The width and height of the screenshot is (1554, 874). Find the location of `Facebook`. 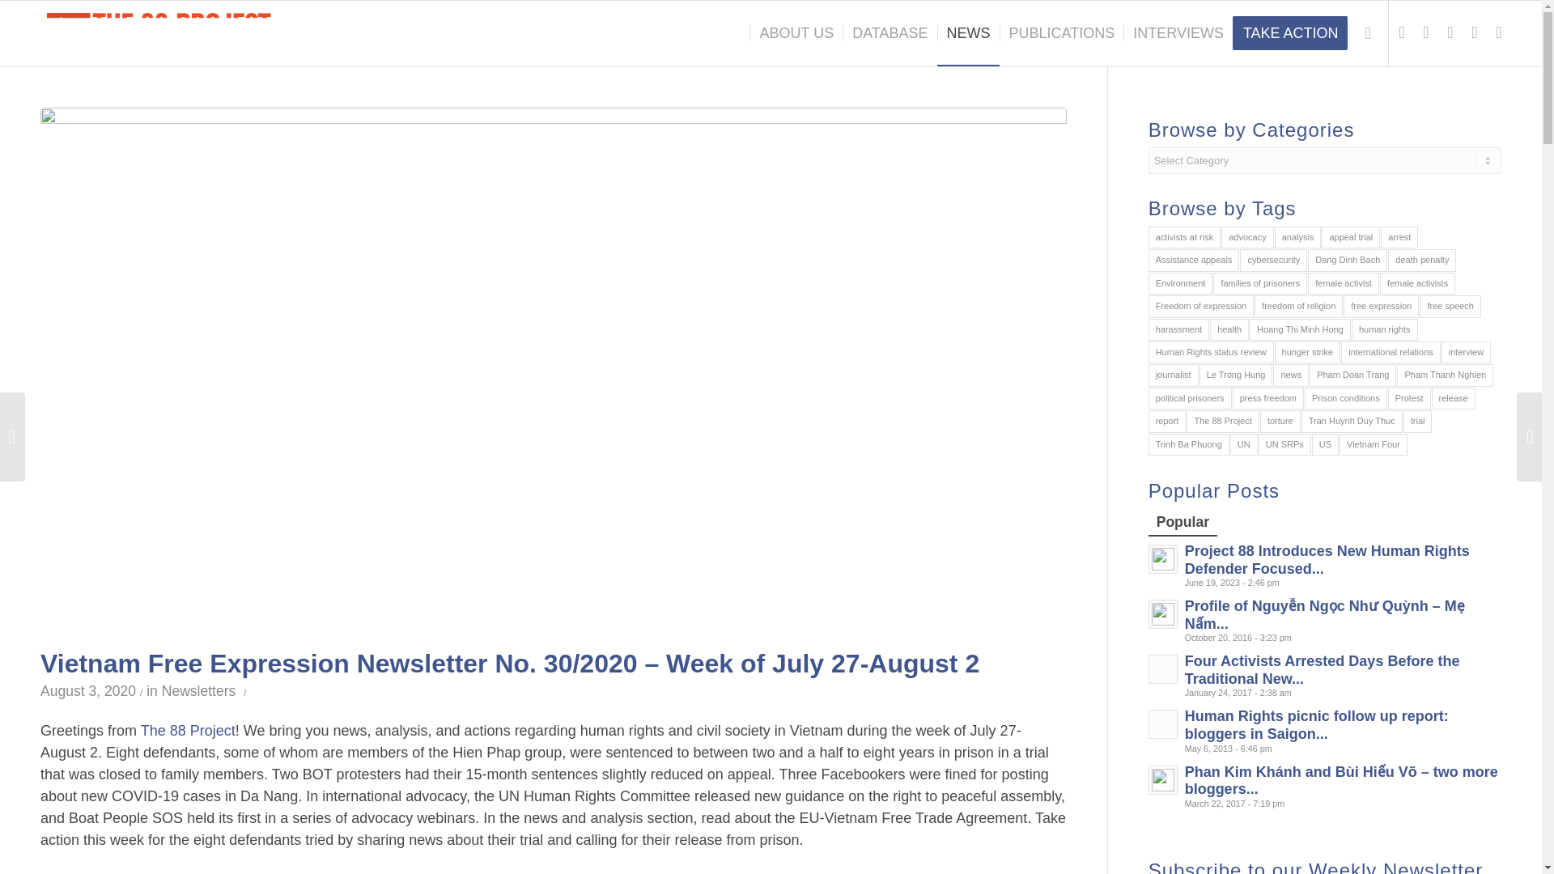

Facebook is located at coordinates (1475, 32).